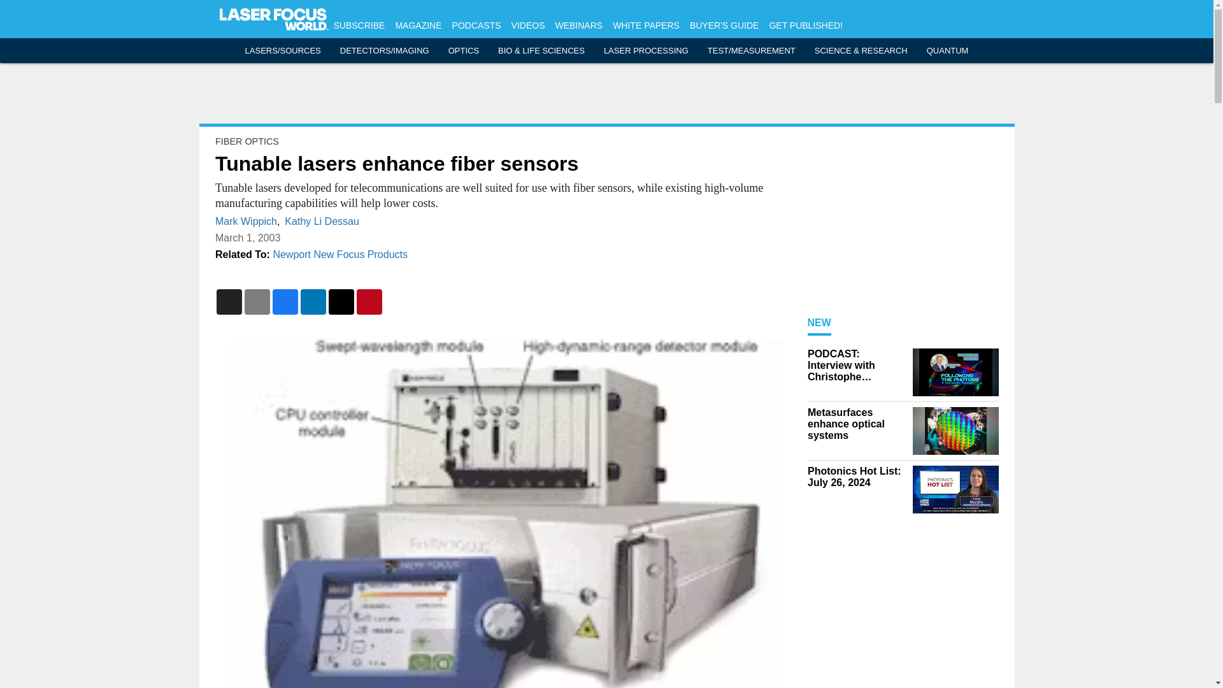 Image resolution: width=1223 pixels, height=688 pixels. What do you see at coordinates (247, 141) in the screenshot?
I see `FIBER OPTICS` at bounding box center [247, 141].